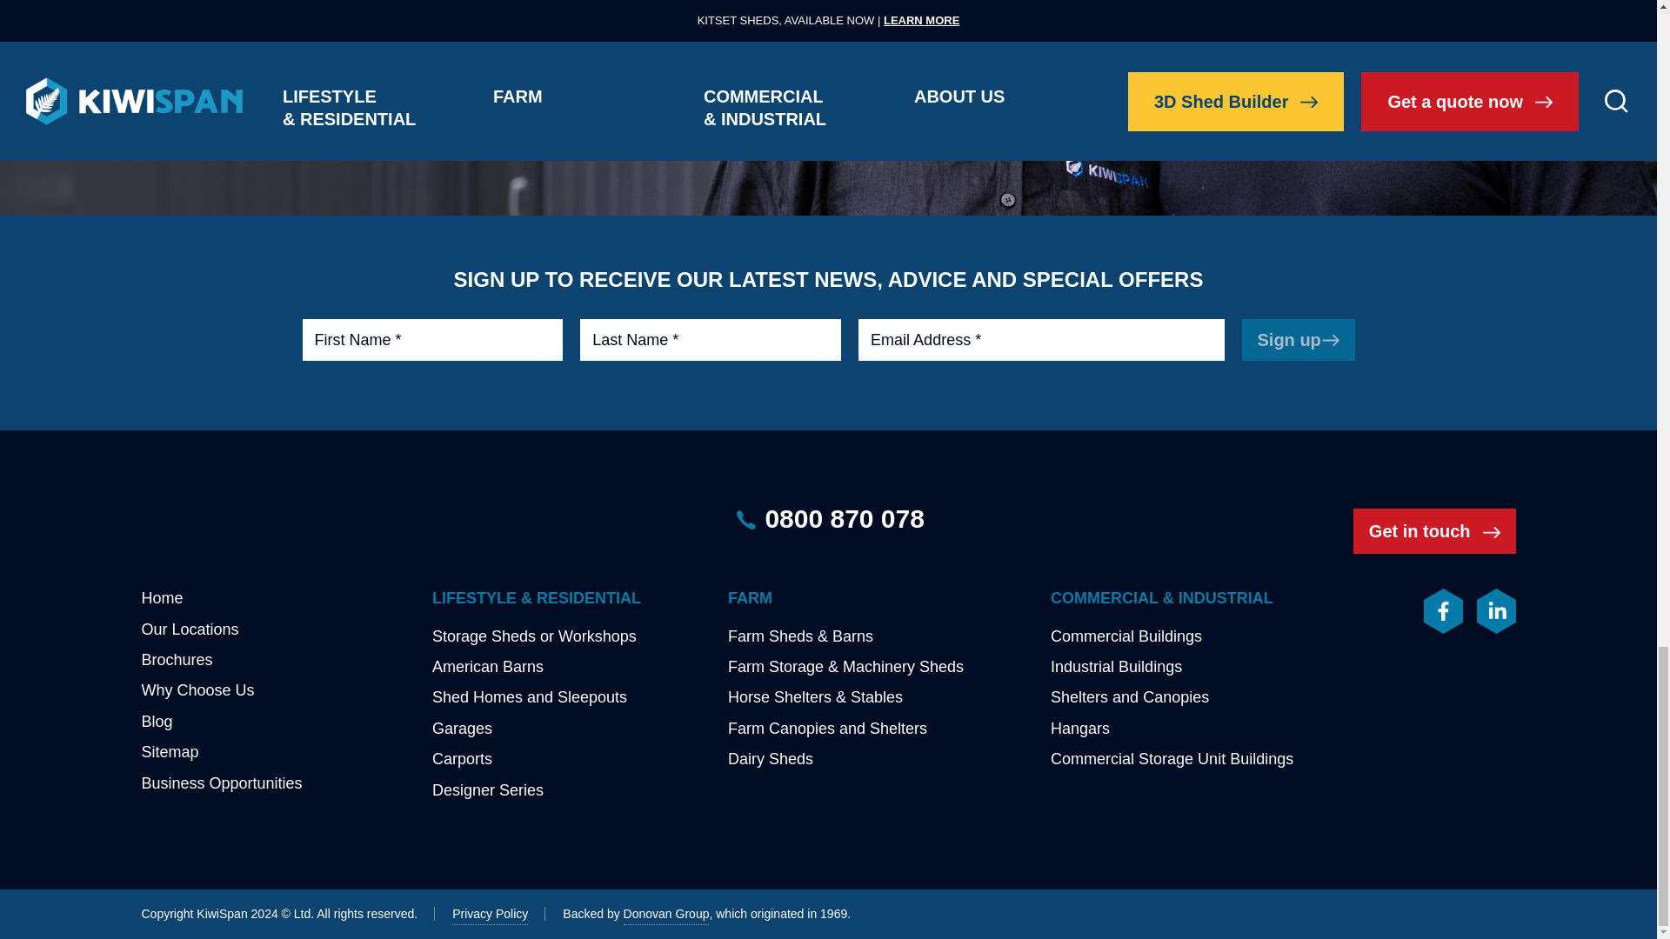 The height and width of the screenshot is (939, 1670). Describe the element at coordinates (1298, 339) in the screenshot. I see `Sign up` at that location.